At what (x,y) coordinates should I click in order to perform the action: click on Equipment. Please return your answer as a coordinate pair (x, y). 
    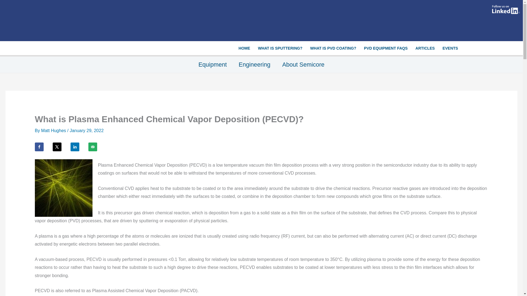
    Looking at the image, I should click on (212, 65).